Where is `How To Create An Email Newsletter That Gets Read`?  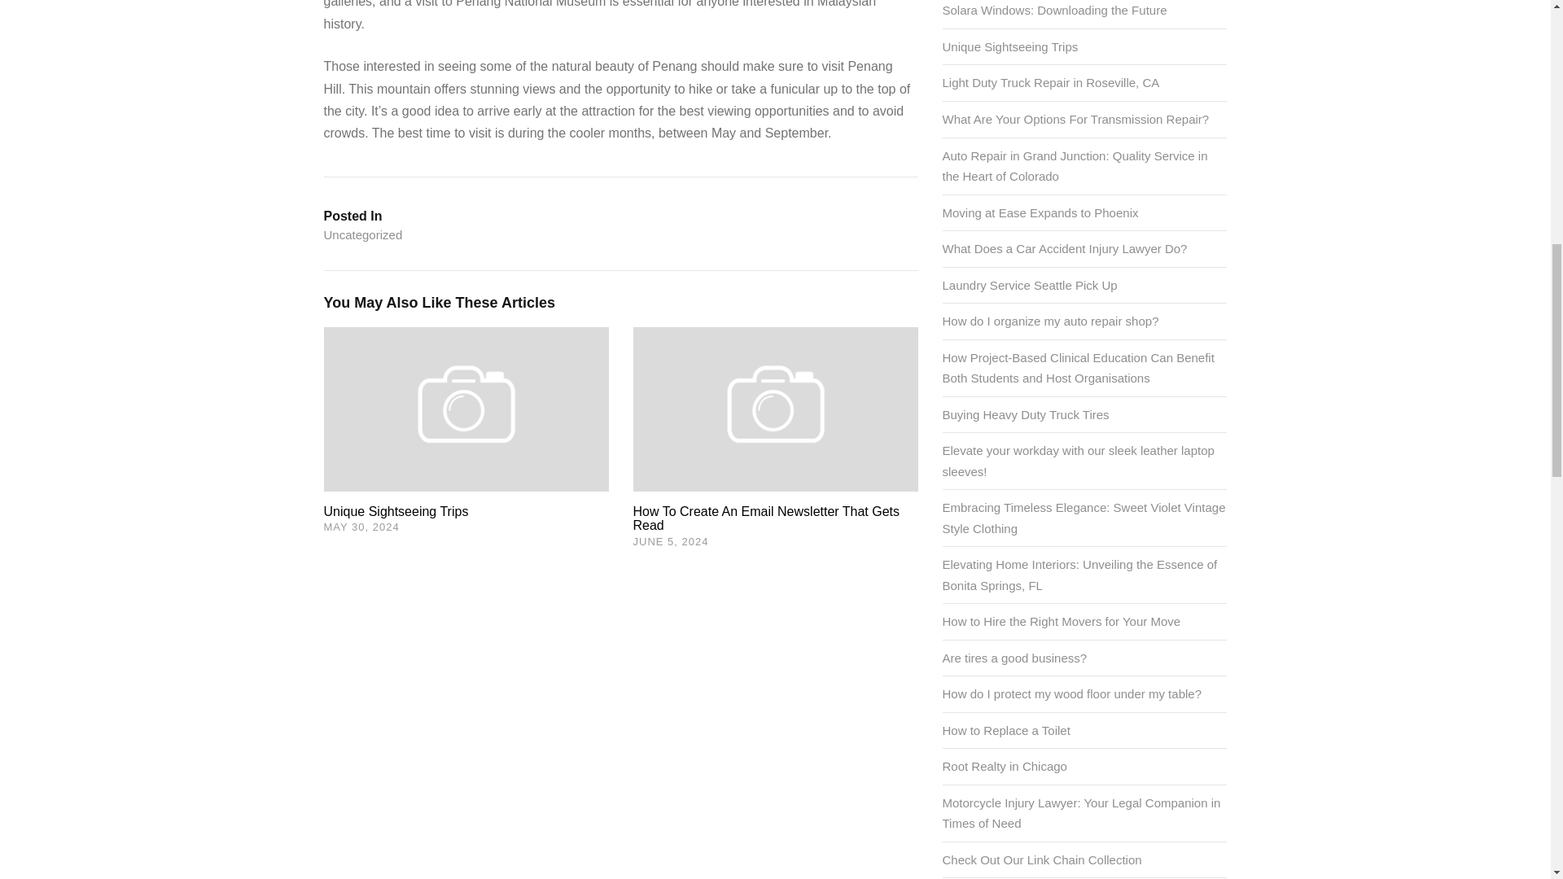
How To Create An Email Newsletter That Gets Read is located at coordinates (766, 518).